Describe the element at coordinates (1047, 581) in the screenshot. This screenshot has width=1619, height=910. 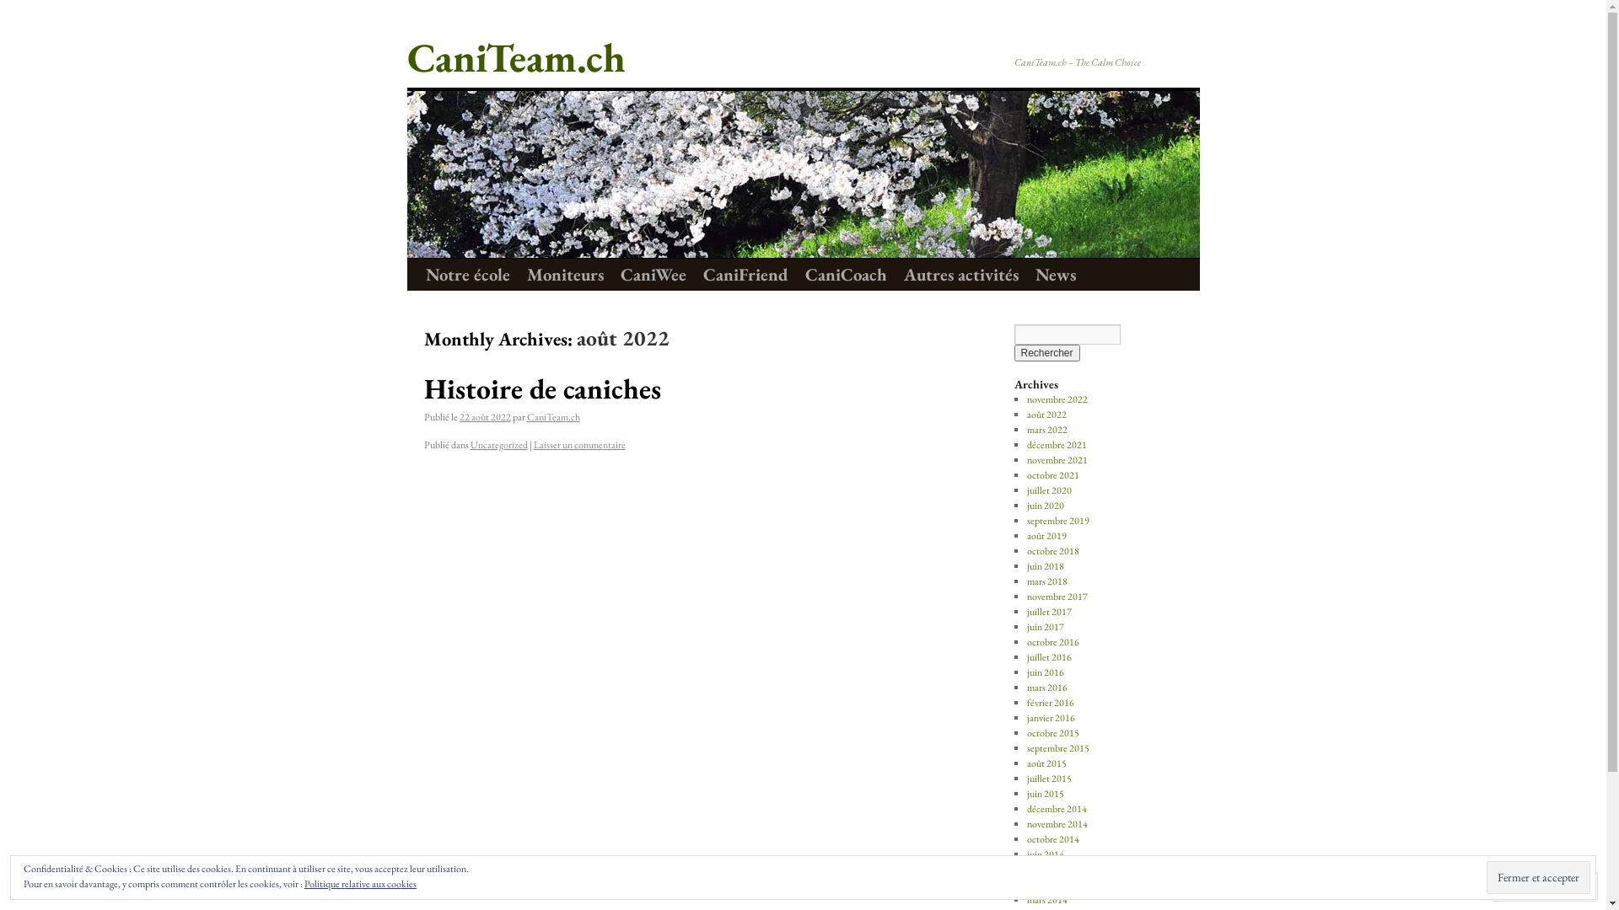
I see `mars 2018` at that location.